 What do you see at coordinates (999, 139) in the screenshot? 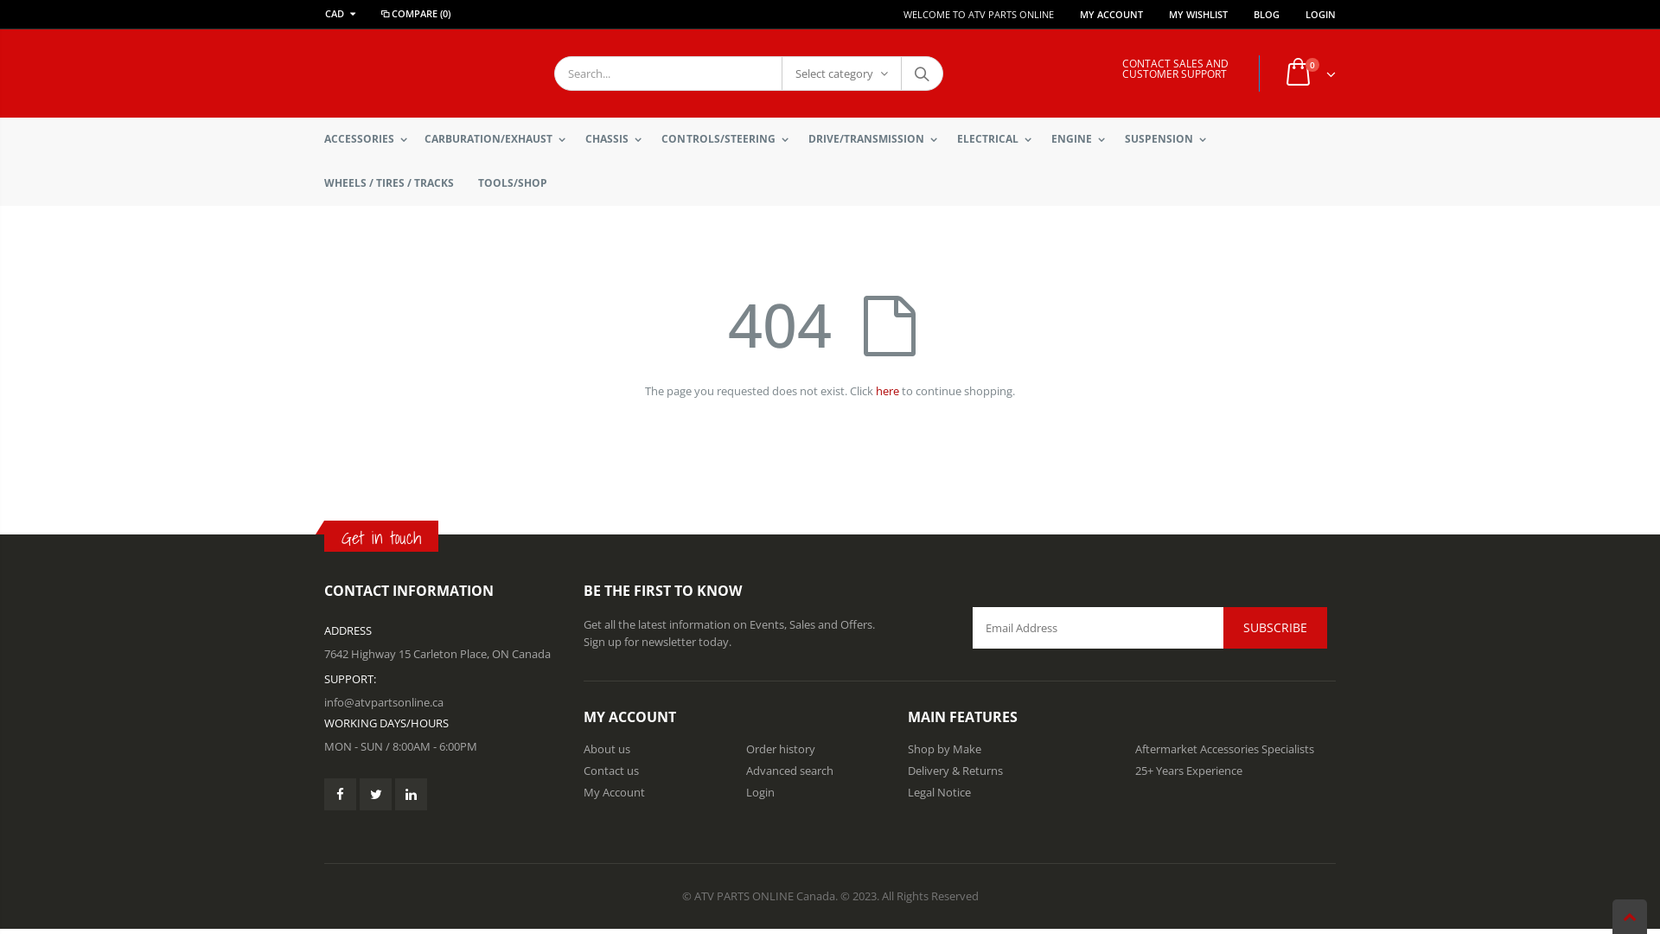
I see `ELECTRICAL` at bounding box center [999, 139].